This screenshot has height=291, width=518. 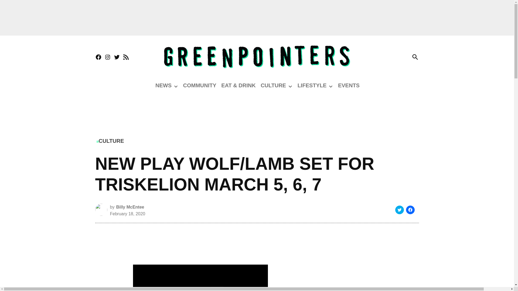 I want to click on Open dropdown menu, so click(x=176, y=86).